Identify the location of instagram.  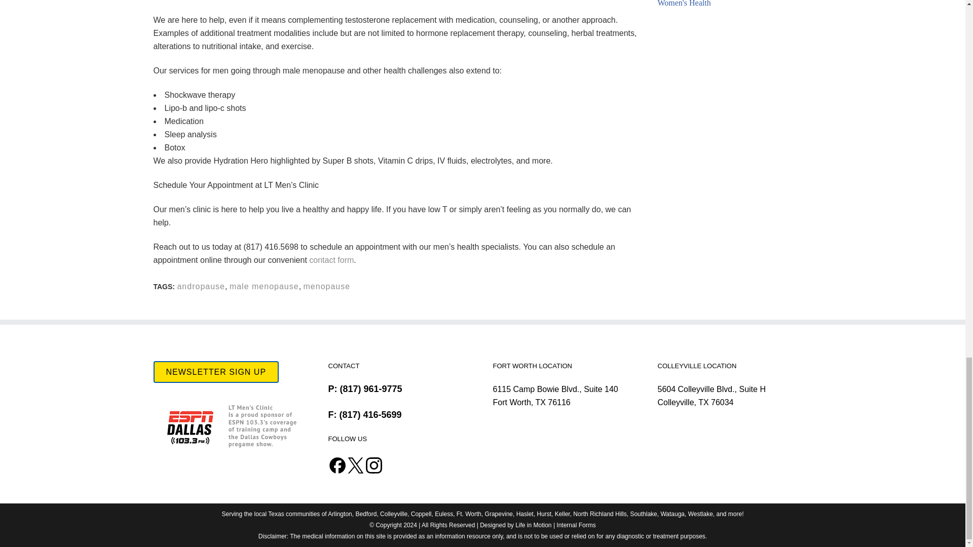
(374, 465).